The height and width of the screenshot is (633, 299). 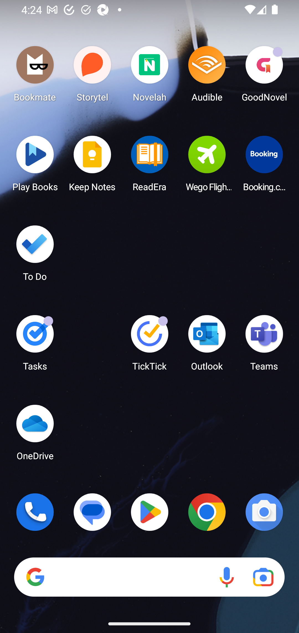 What do you see at coordinates (149, 76) in the screenshot?
I see `Novelah` at bounding box center [149, 76].